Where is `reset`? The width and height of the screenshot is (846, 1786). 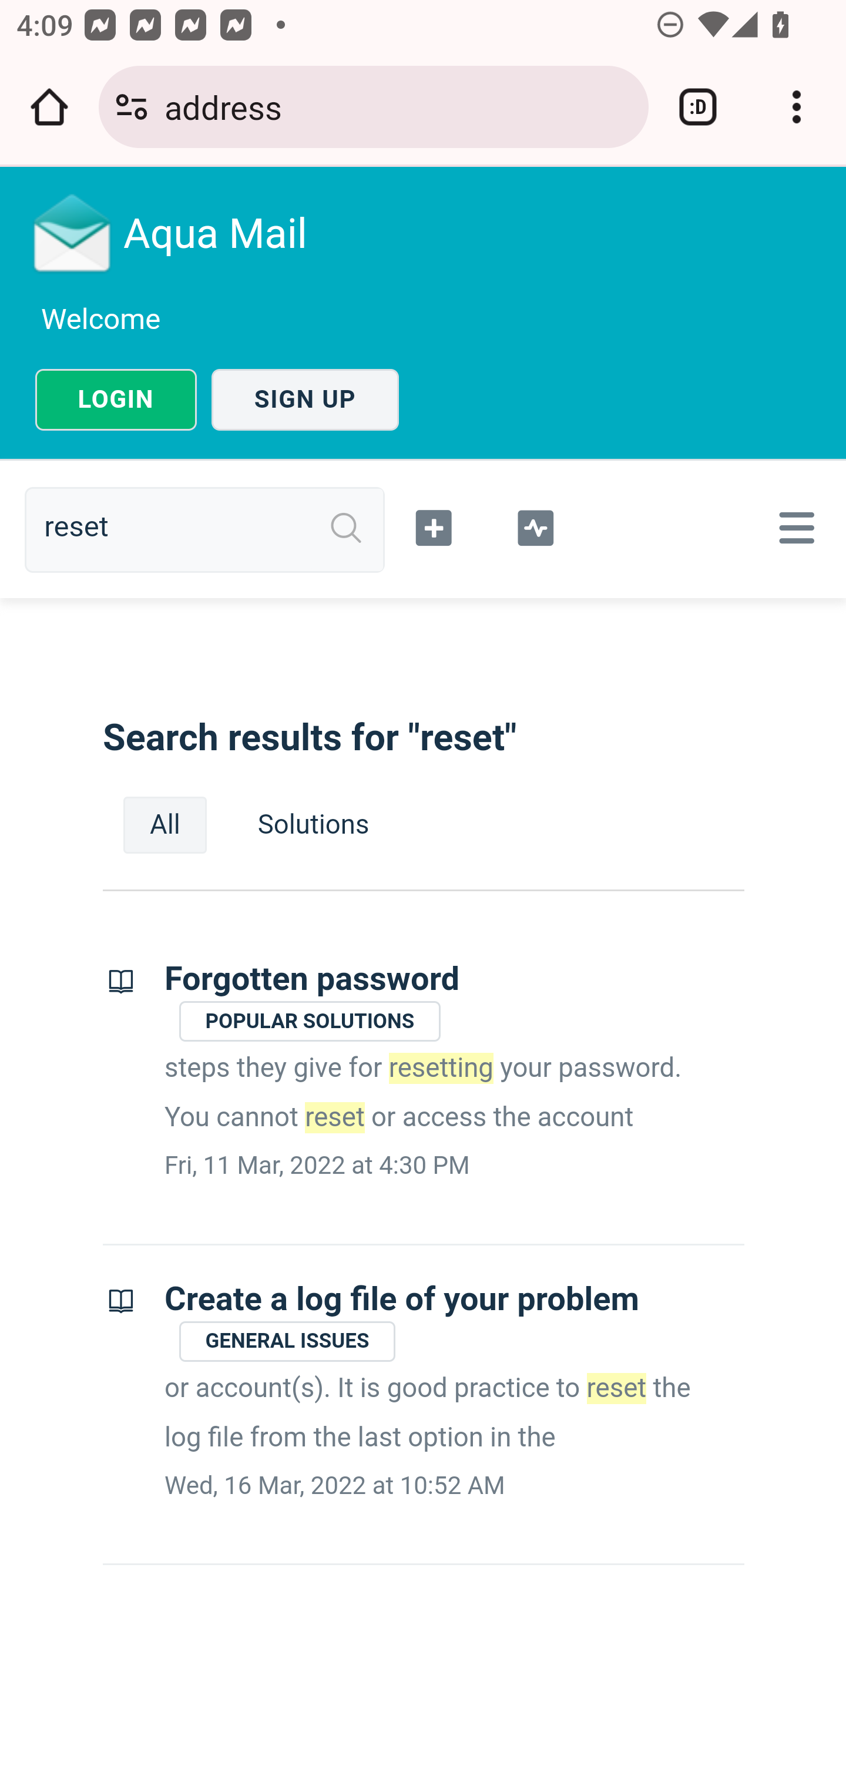
reset is located at coordinates (213, 529).